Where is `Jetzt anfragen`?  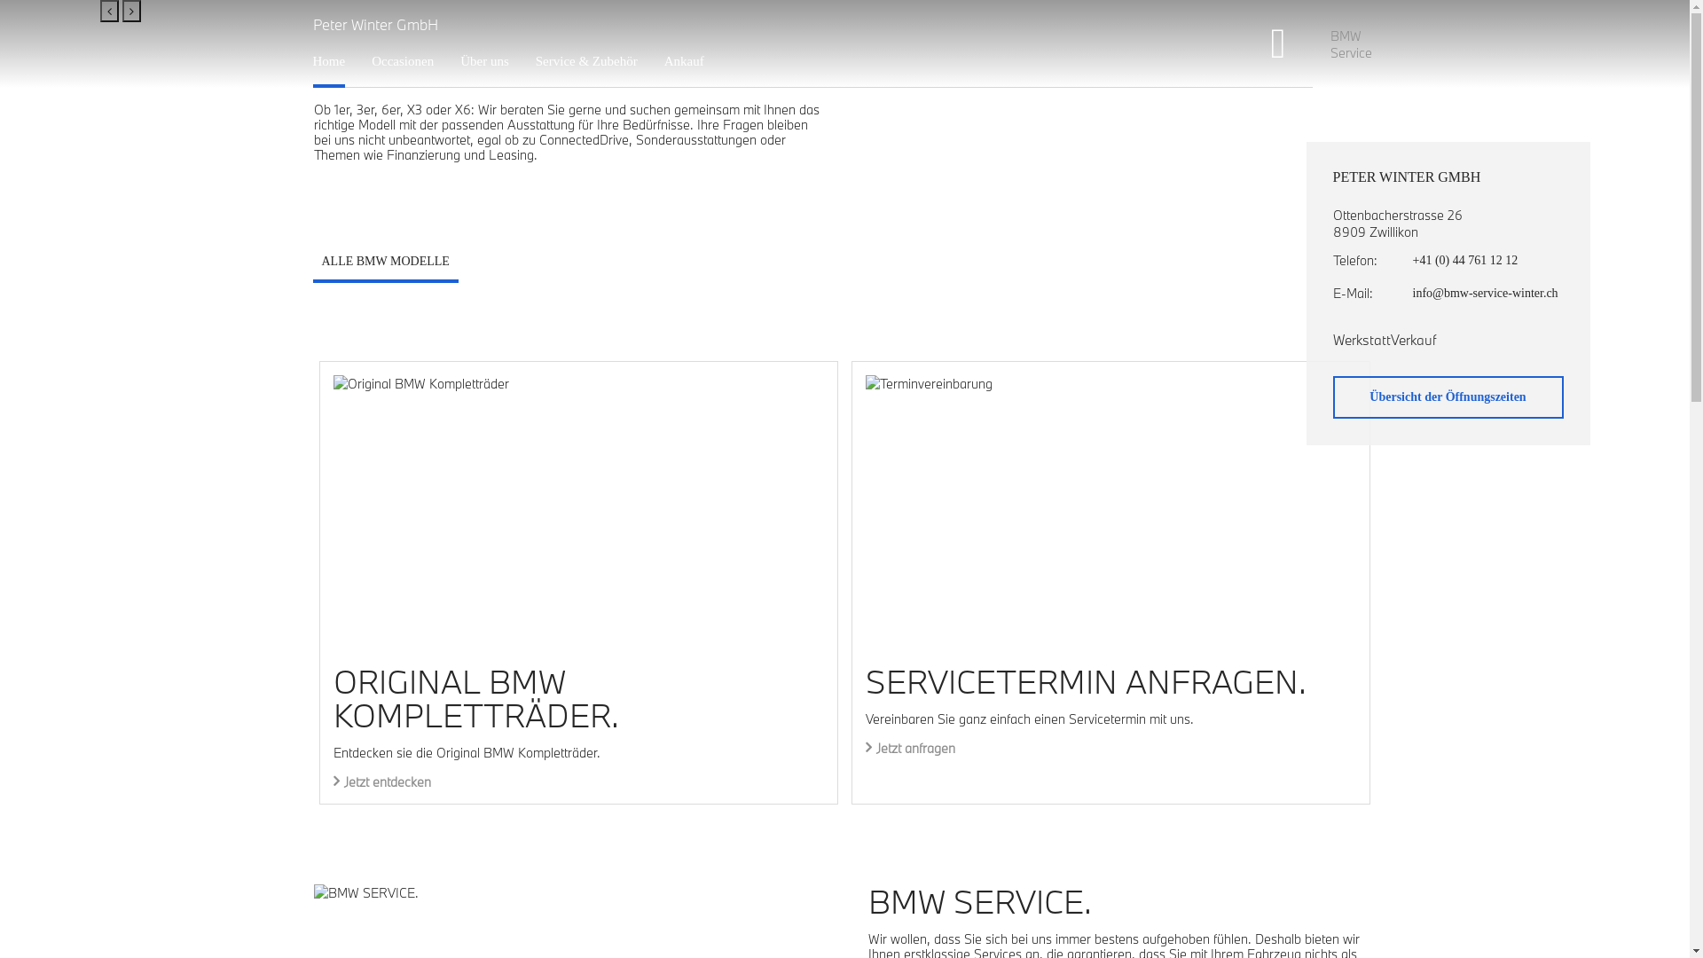 Jetzt anfragen is located at coordinates (910, 749).